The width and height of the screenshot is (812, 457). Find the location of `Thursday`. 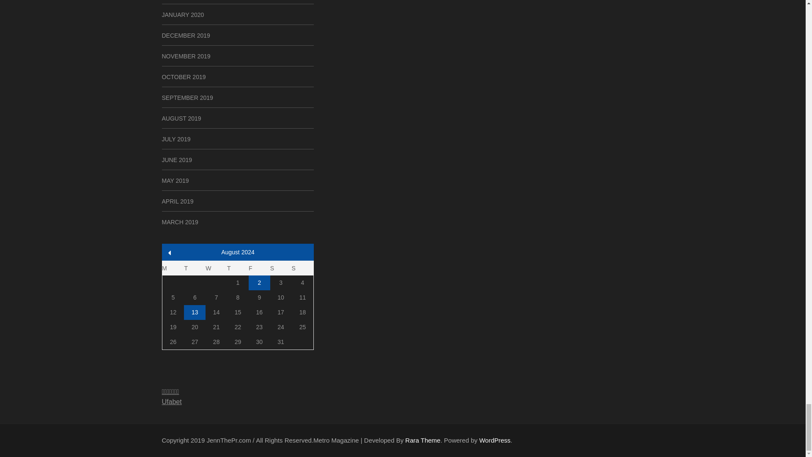

Thursday is located at coordinates (238, 268).